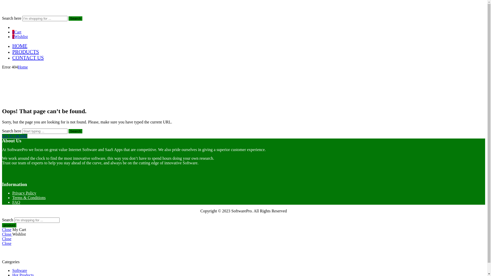 The height and width of the screenshot is (276, 491). What do you see at coordinates (20, 37) in the screenshot?
I see `0Wishlist` at bounding box center [20, 37].